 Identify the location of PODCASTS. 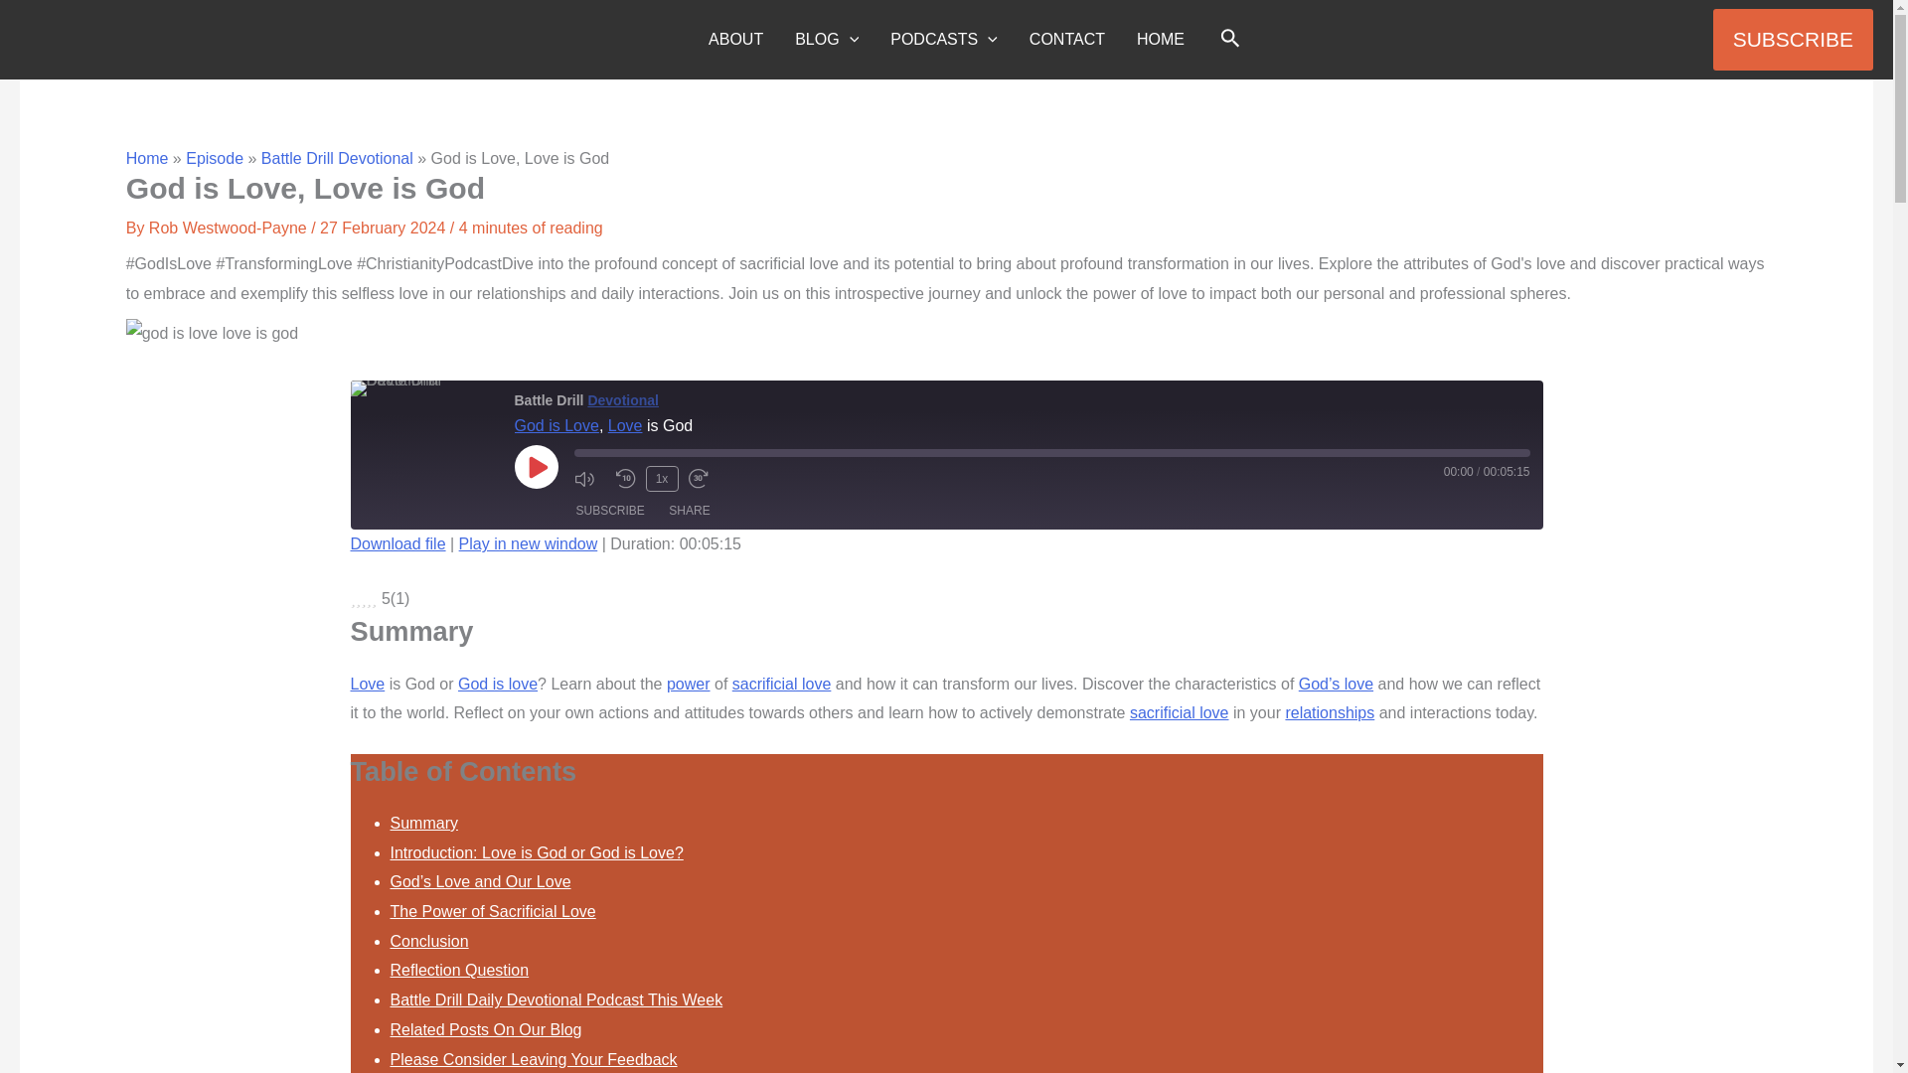
(943, 40).